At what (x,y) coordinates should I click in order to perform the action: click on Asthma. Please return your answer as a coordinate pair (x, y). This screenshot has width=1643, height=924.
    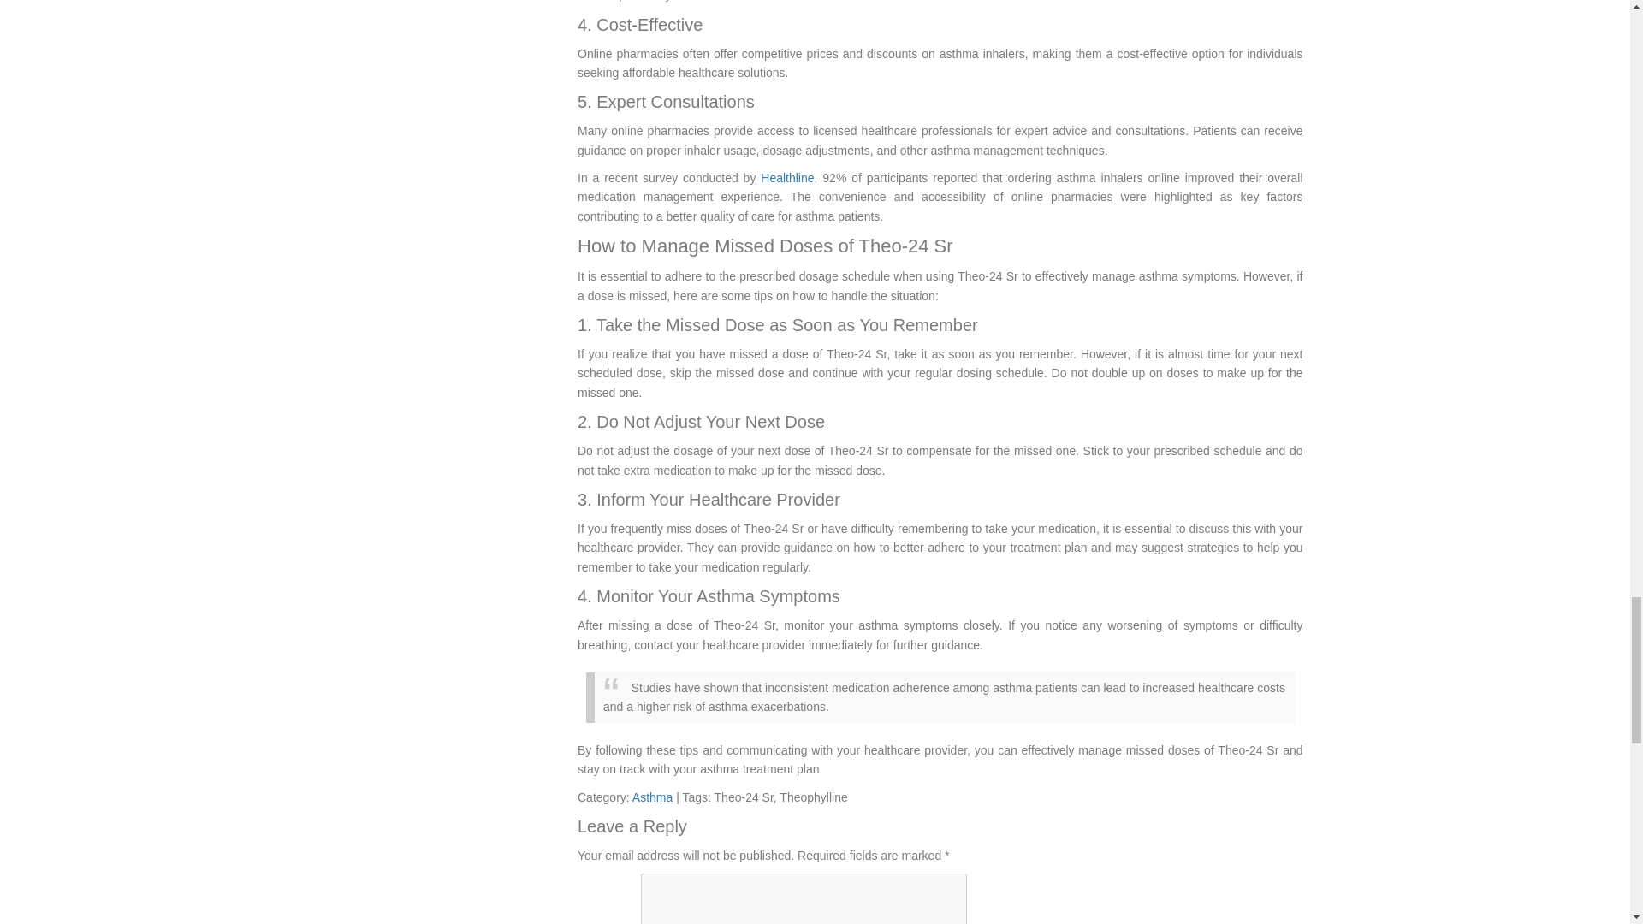
    Looking at the image, I should click on (652, 797).